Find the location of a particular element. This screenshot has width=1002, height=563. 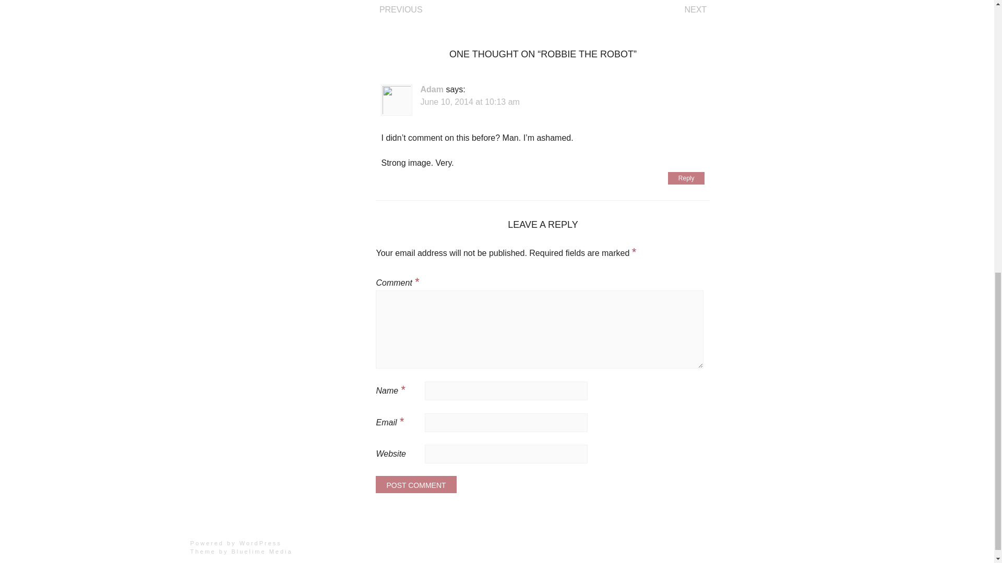

Reply is located at coordinates (687, 178).